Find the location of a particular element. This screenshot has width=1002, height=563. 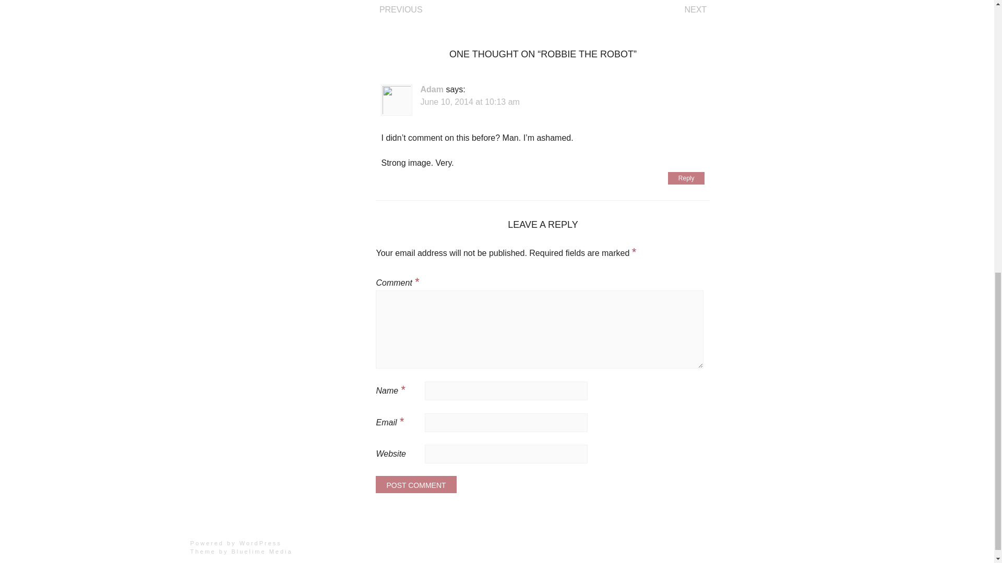

Reply is located at coordinates (687, 178).